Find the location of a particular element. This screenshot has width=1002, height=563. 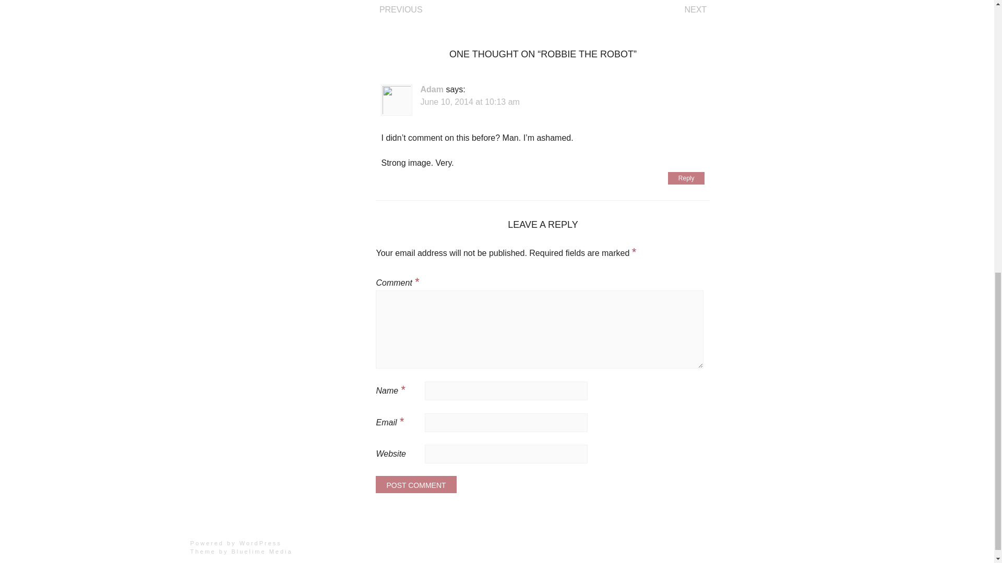

Reply is located at coordinates (687, 178).